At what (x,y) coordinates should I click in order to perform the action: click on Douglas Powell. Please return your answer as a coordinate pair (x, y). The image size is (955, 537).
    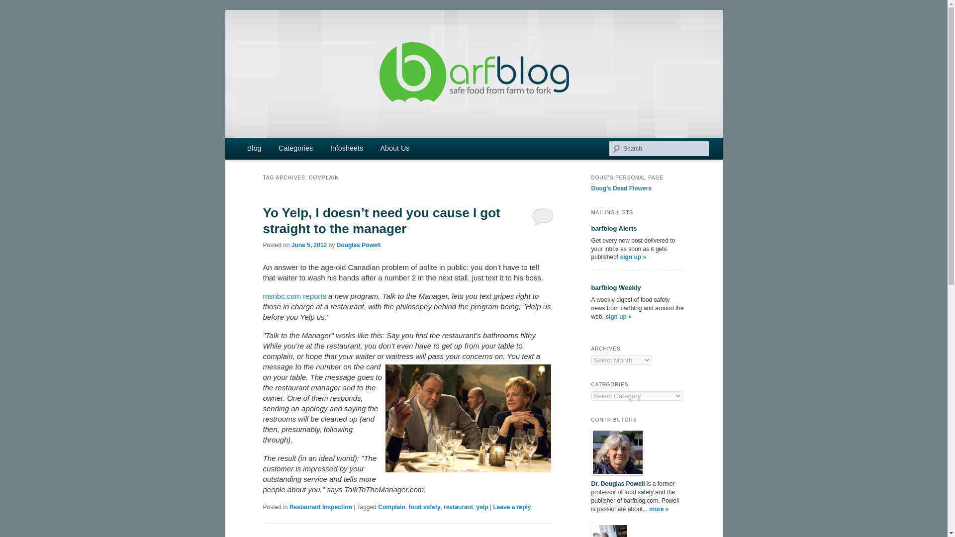
    Looking at the image, I should click on (359, 245).